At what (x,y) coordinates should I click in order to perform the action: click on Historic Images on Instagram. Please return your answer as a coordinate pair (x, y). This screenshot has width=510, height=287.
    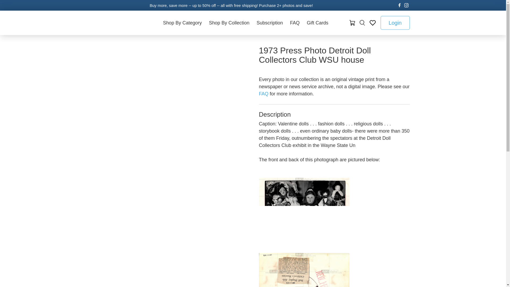
    Looking at the image, I should click on (406, 5).